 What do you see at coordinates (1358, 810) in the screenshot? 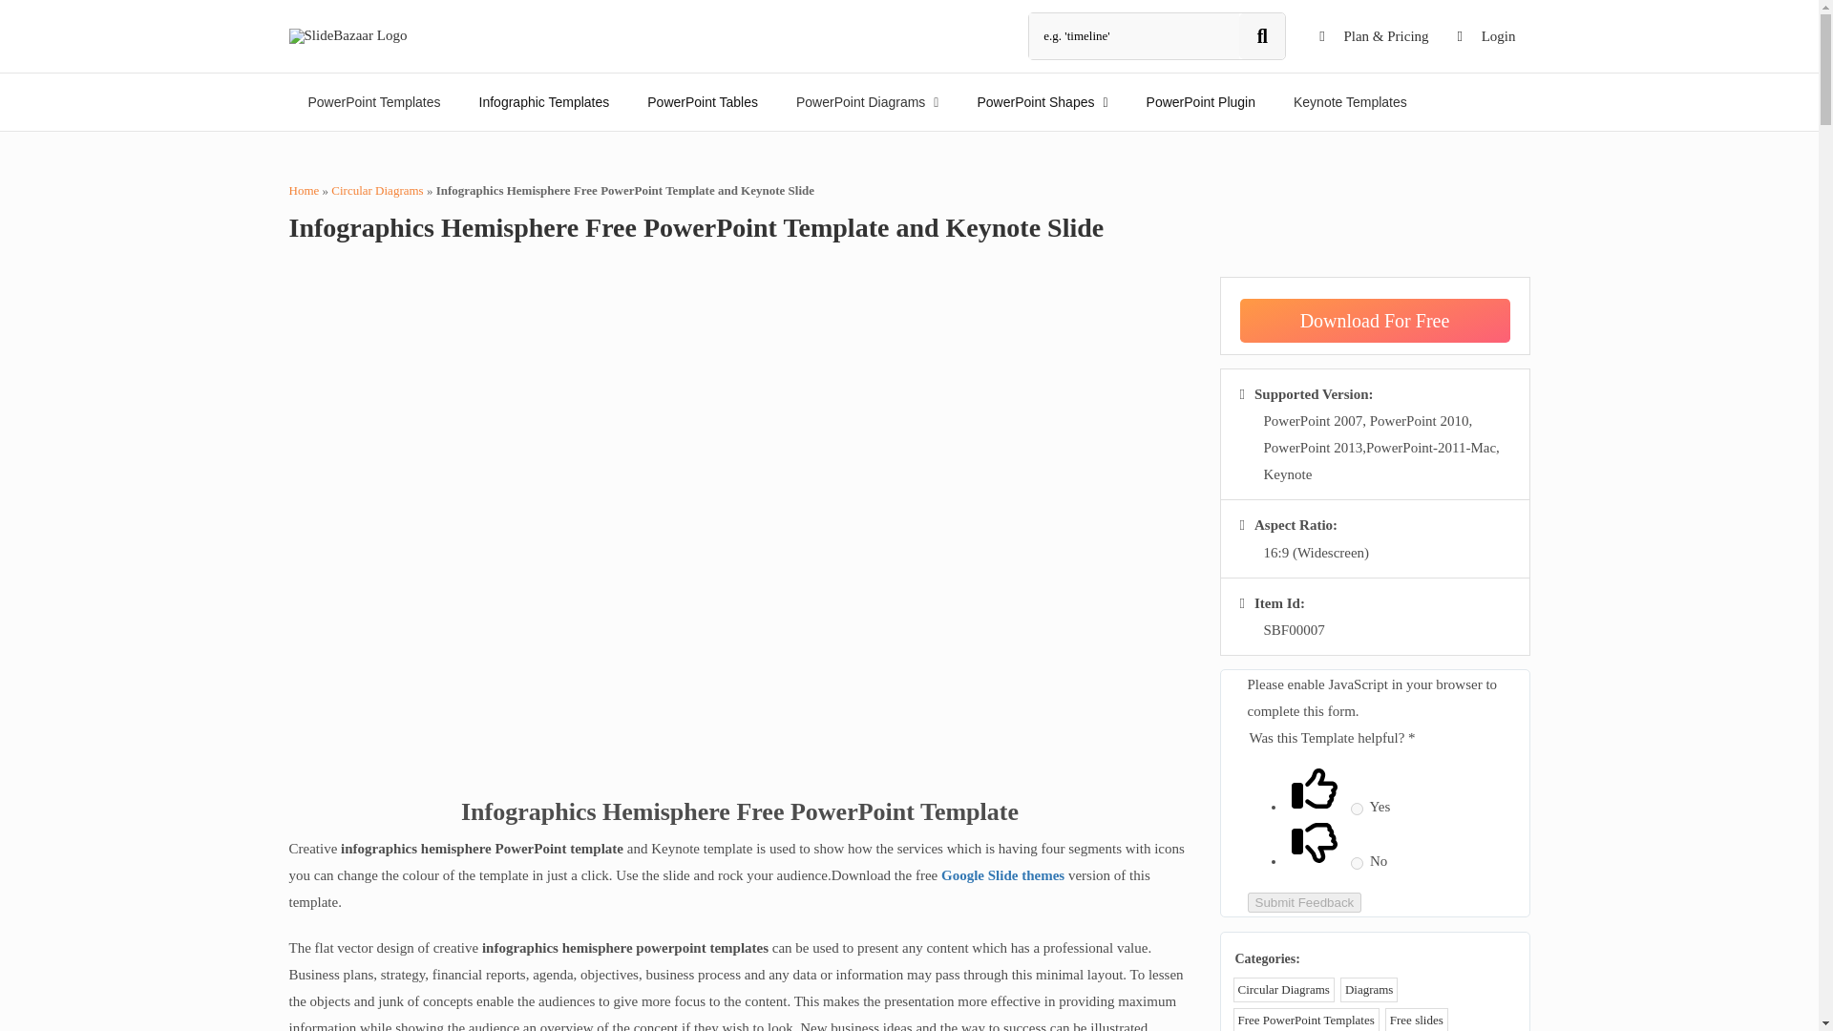
I see `Yes` at bounding box center [1358, 810].